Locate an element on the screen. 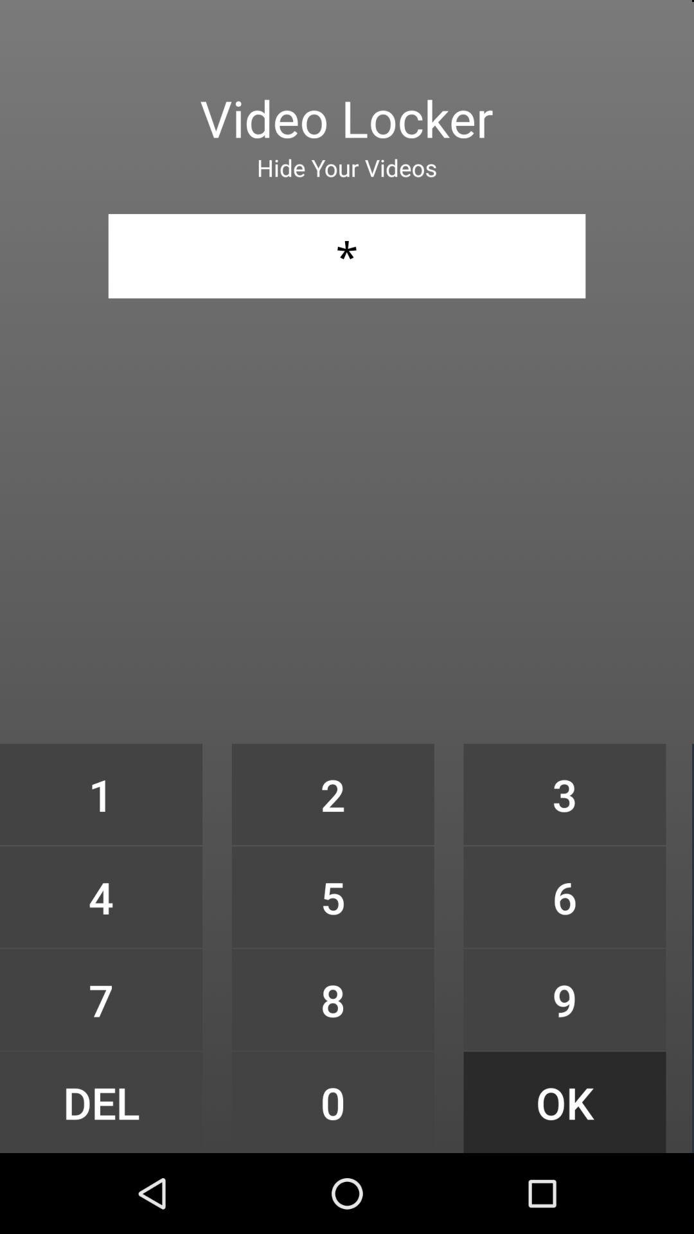  turn off icon next to the 1 is located at coordinates (333, 897).